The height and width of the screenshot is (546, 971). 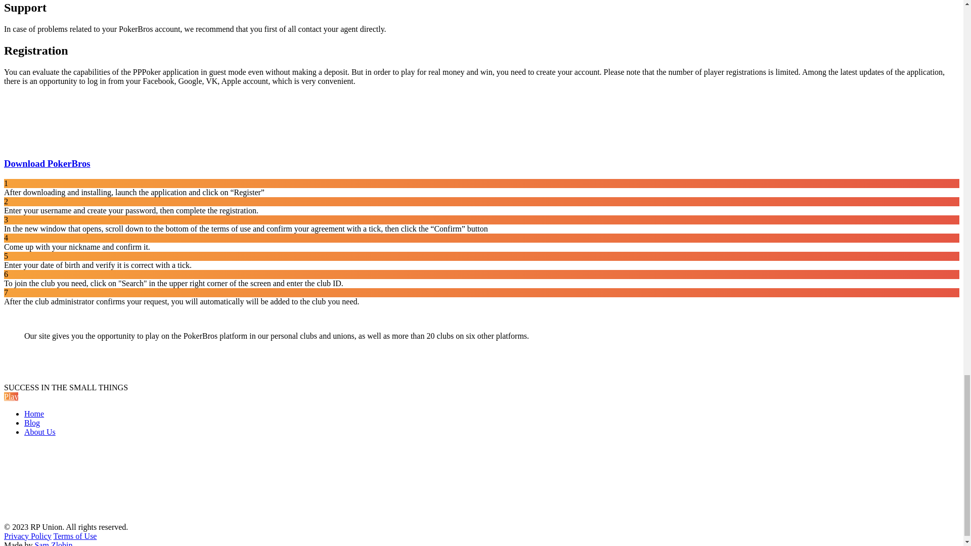 I want to click on Home, so click(x=34, y=414).